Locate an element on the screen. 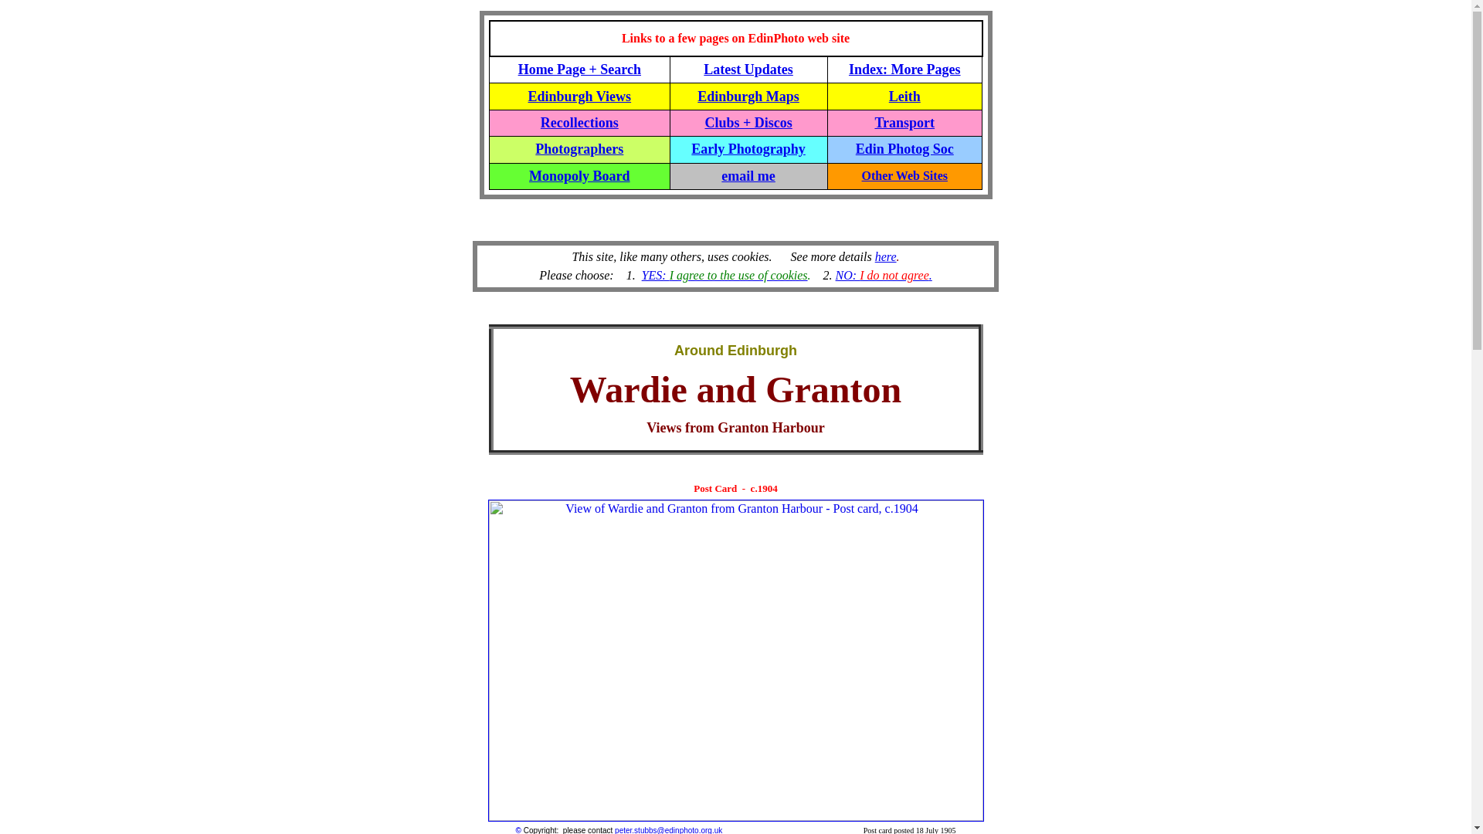 The image size is (1483, 834). Latest Updates is located at coordinates (748, 69).